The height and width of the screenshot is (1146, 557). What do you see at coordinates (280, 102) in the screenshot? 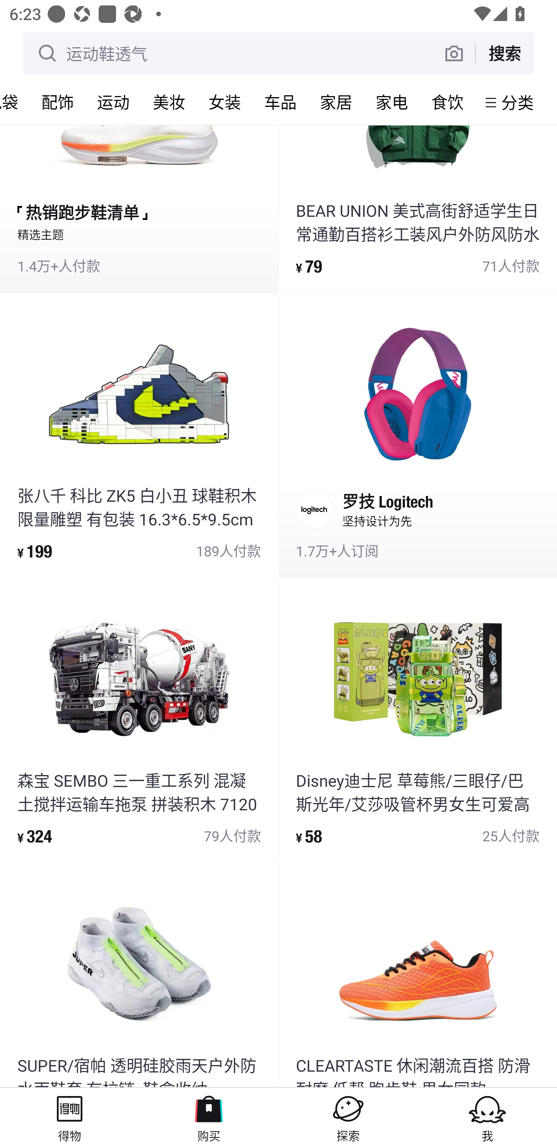
I see `车品` at bounding box center [280, 102].